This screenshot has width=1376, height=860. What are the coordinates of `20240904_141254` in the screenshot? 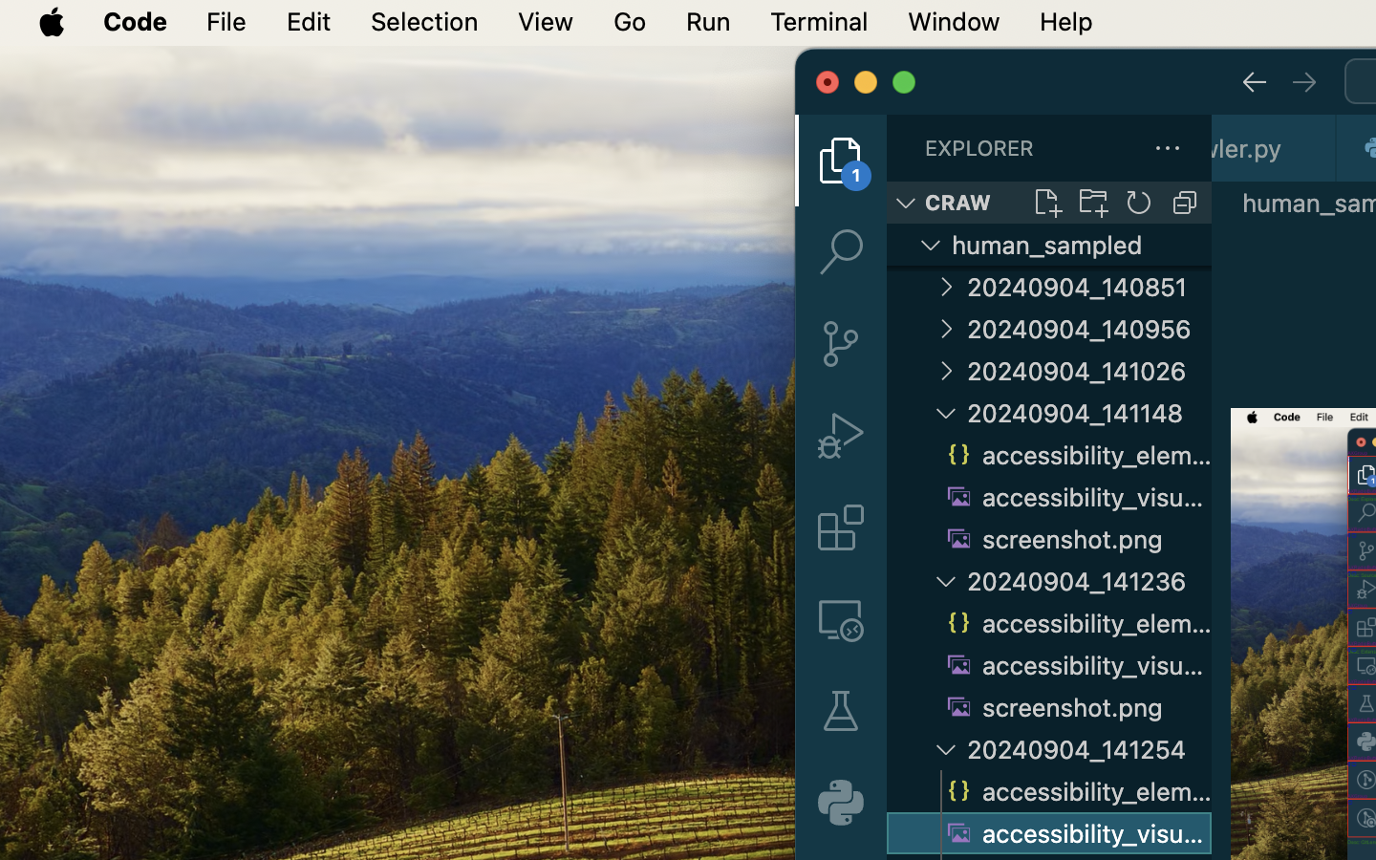 It's located at (1089, 749).